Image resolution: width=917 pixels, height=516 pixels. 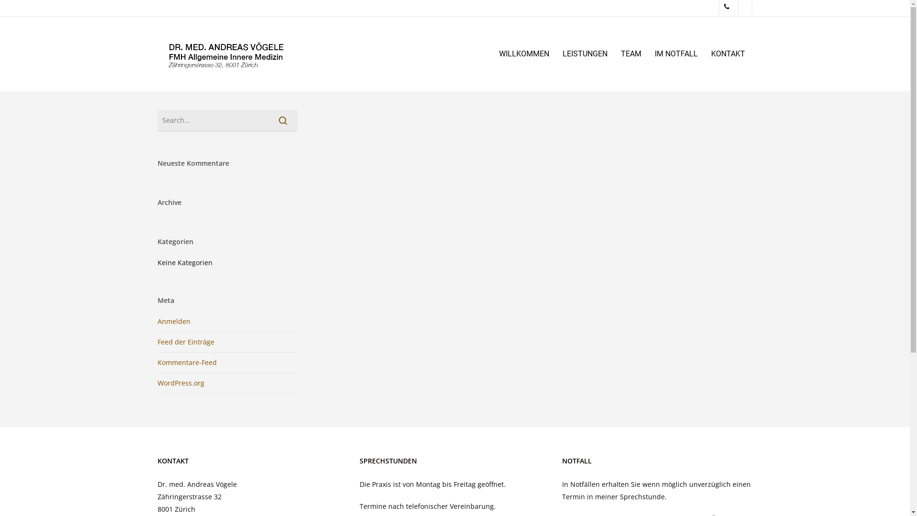 I want to click on Anmelden, so click(x=174, y=321).